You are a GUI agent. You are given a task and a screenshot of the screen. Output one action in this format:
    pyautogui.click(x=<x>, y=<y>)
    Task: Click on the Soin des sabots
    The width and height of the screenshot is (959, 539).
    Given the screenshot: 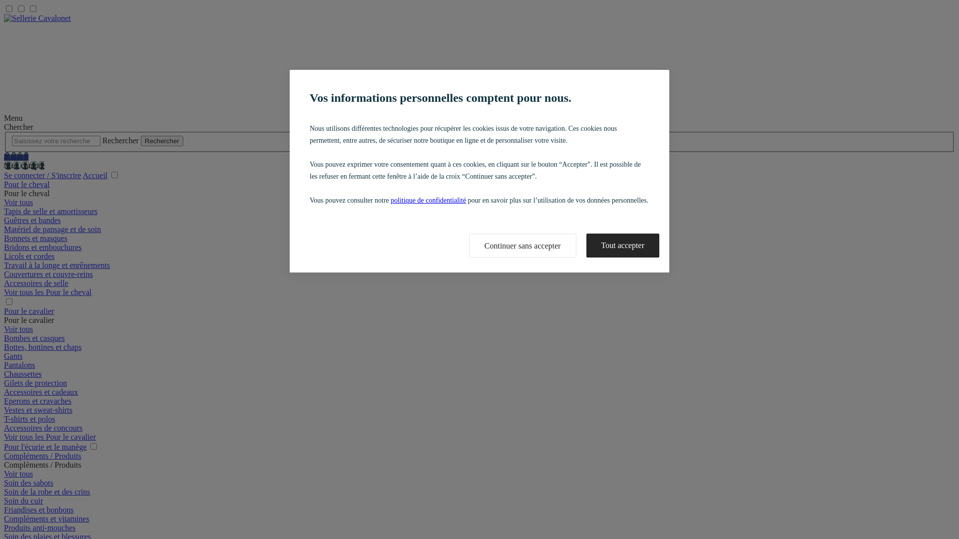 What is the action you would take?
    pyautogui.click(x=29, y=483)
    